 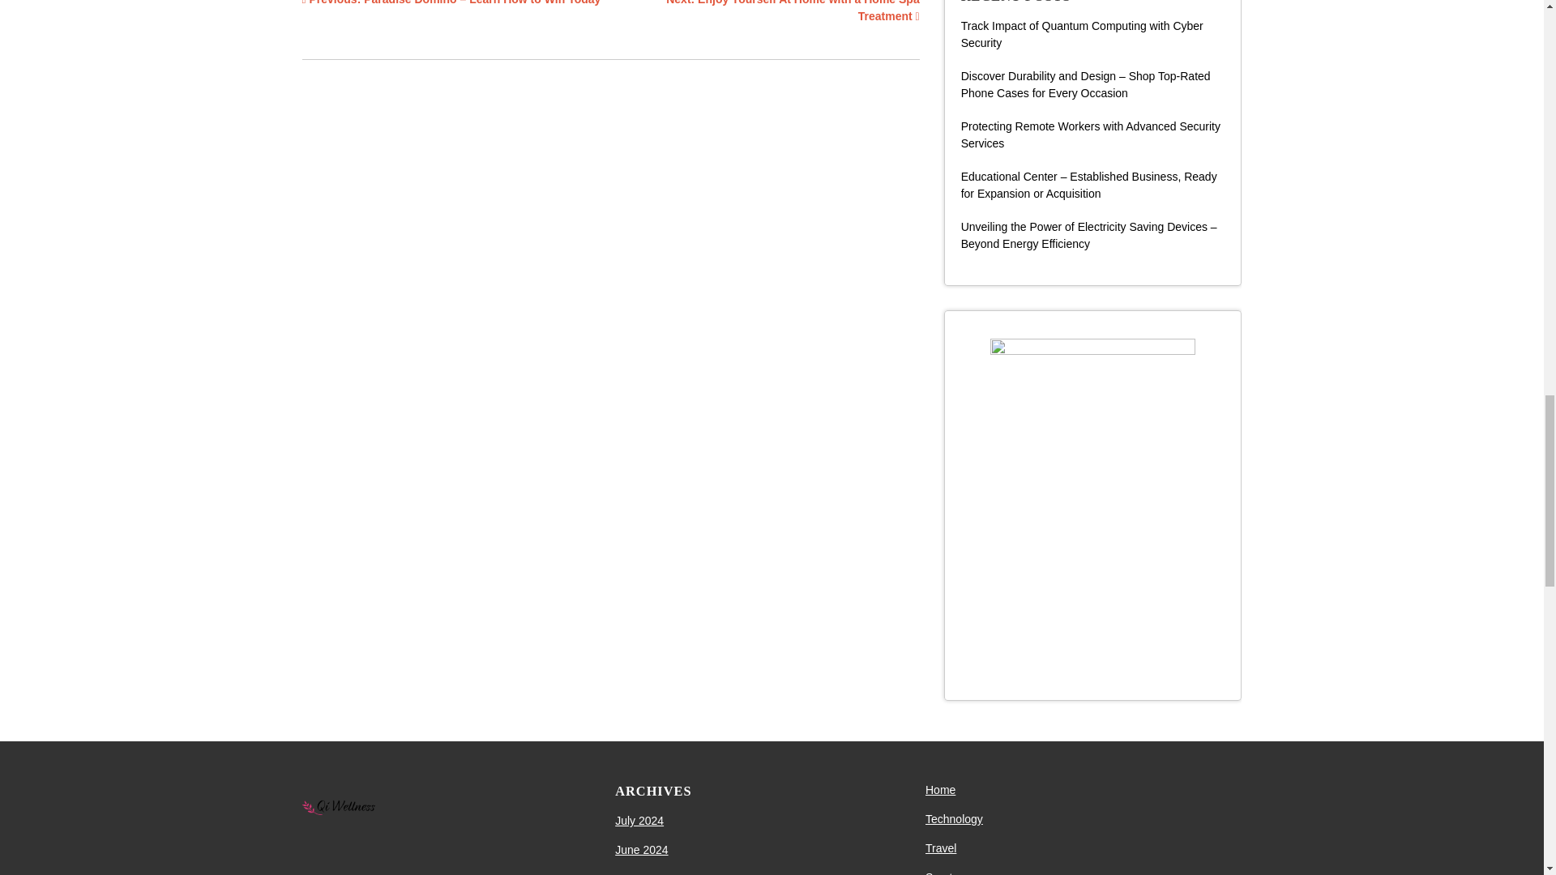 What do you see at coordinates (793, 11) in the screenshot?
I see `Next: Enjoy Yourself At Home with a Home Spa Treatment` at bounding box center [793, 11].